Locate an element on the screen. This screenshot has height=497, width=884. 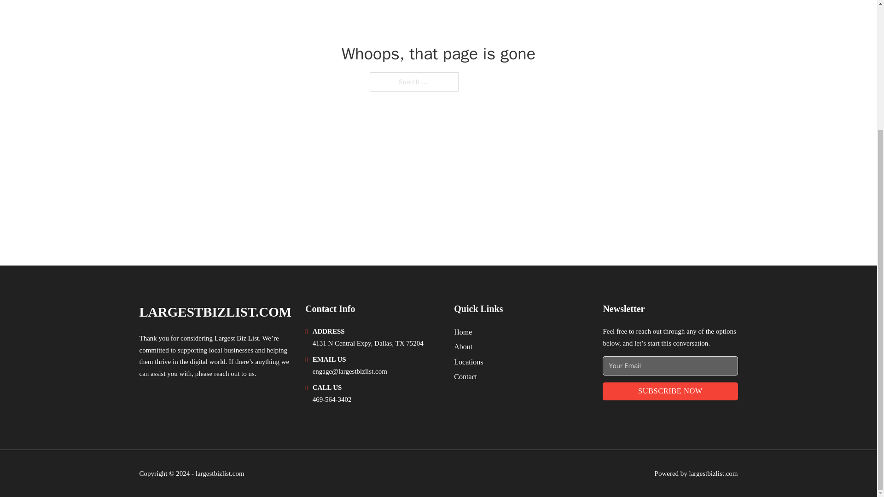
Contact is located at coordinates (465, 376).